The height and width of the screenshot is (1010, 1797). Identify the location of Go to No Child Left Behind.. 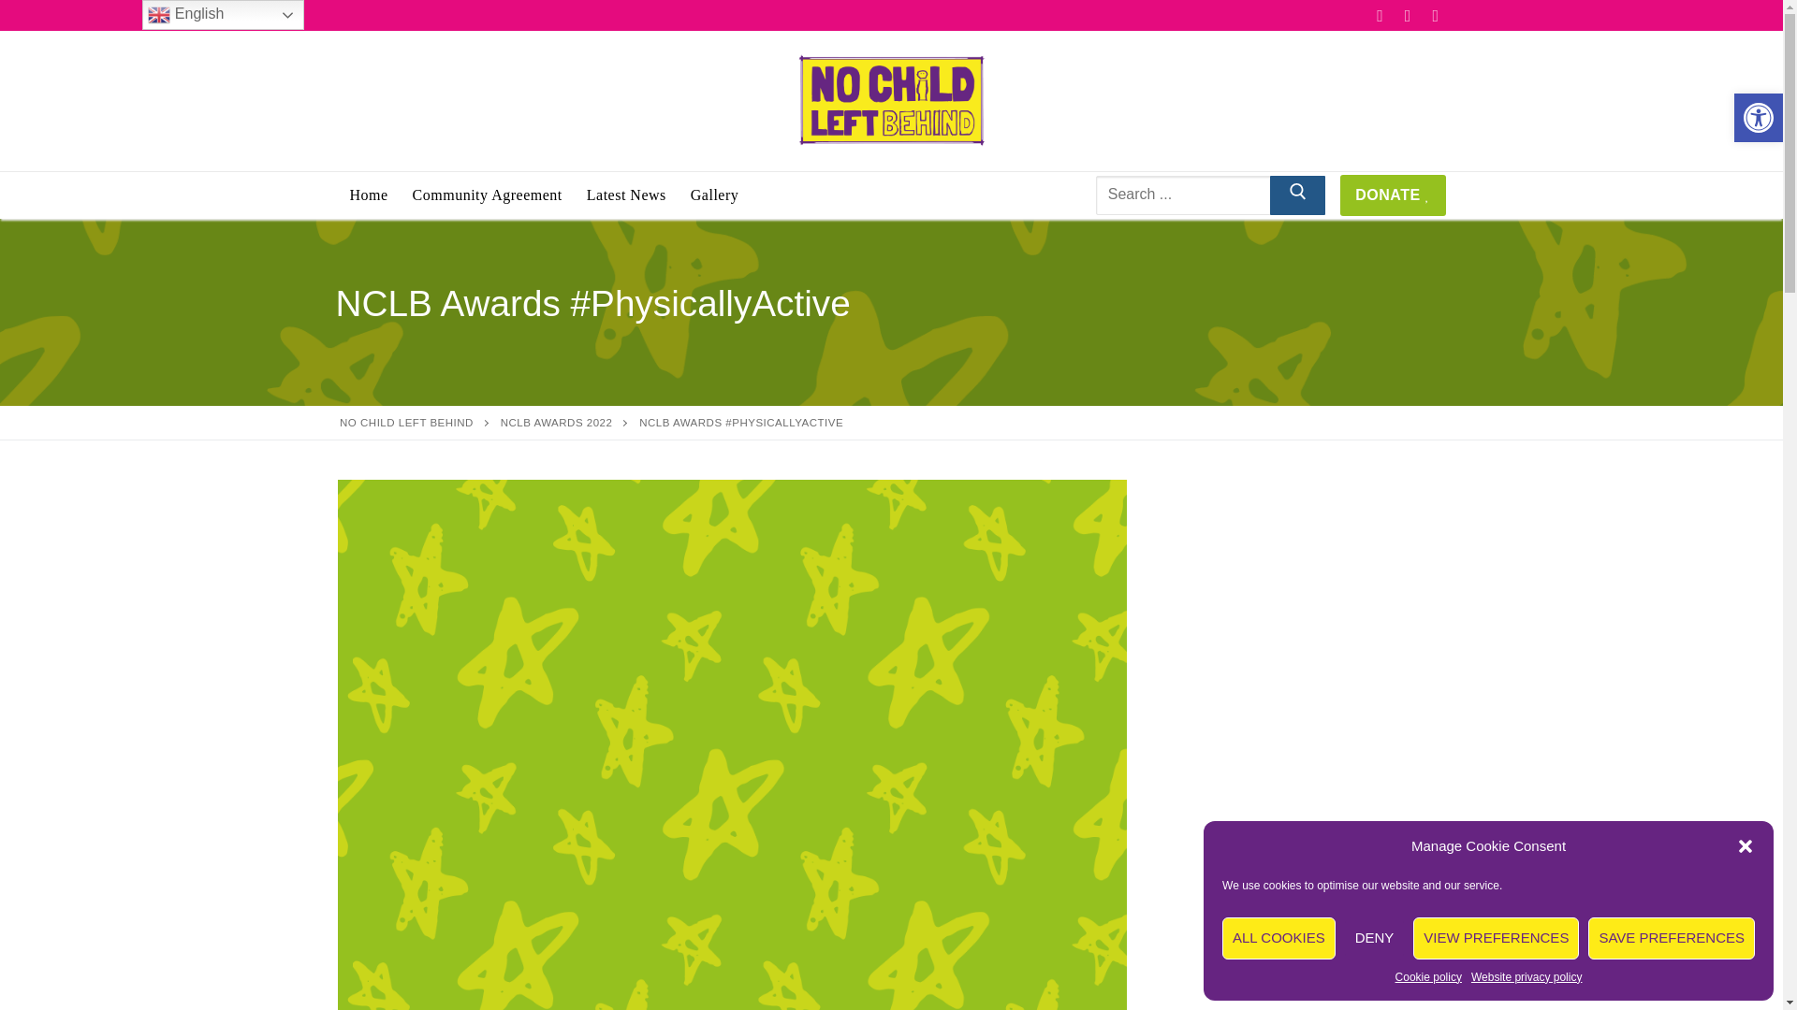
(406, 423).